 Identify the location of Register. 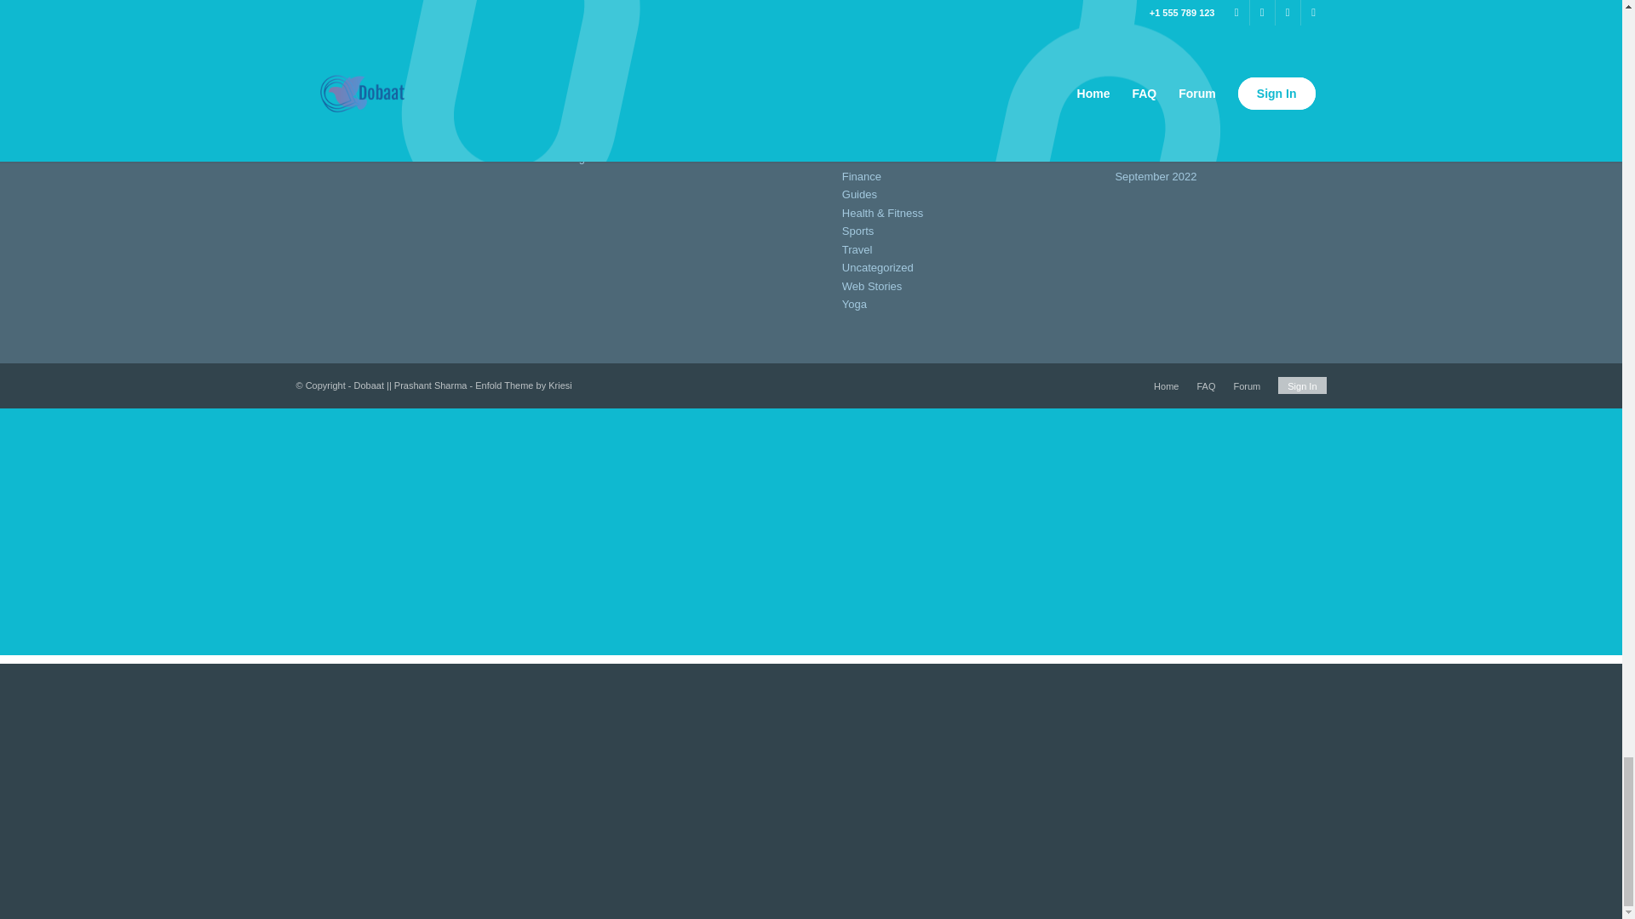
(589, 140).